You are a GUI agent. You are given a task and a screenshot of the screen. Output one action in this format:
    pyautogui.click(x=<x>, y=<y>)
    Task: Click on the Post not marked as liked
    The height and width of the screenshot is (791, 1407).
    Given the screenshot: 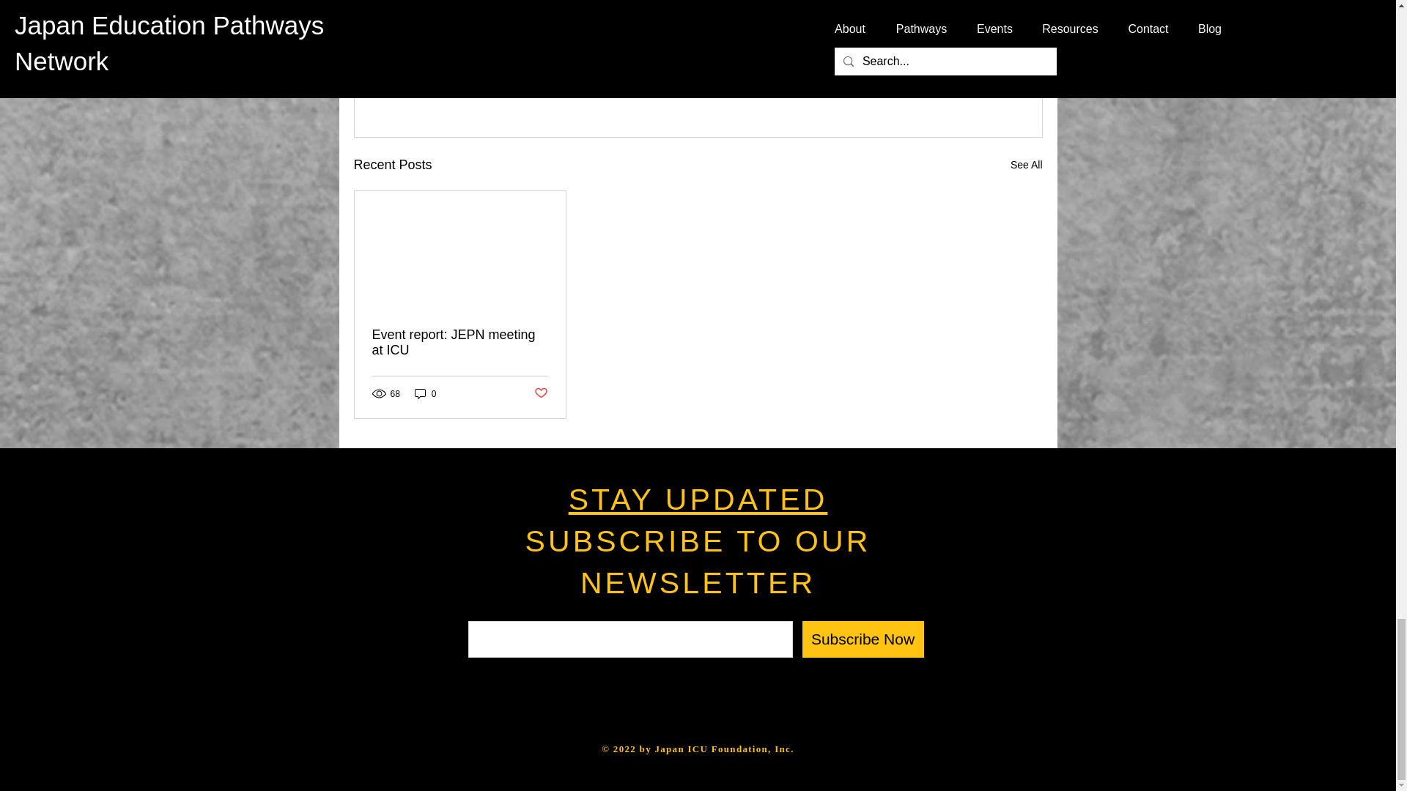 What is the action you would take?
    pyautogui.click(x=539, y=393)
    